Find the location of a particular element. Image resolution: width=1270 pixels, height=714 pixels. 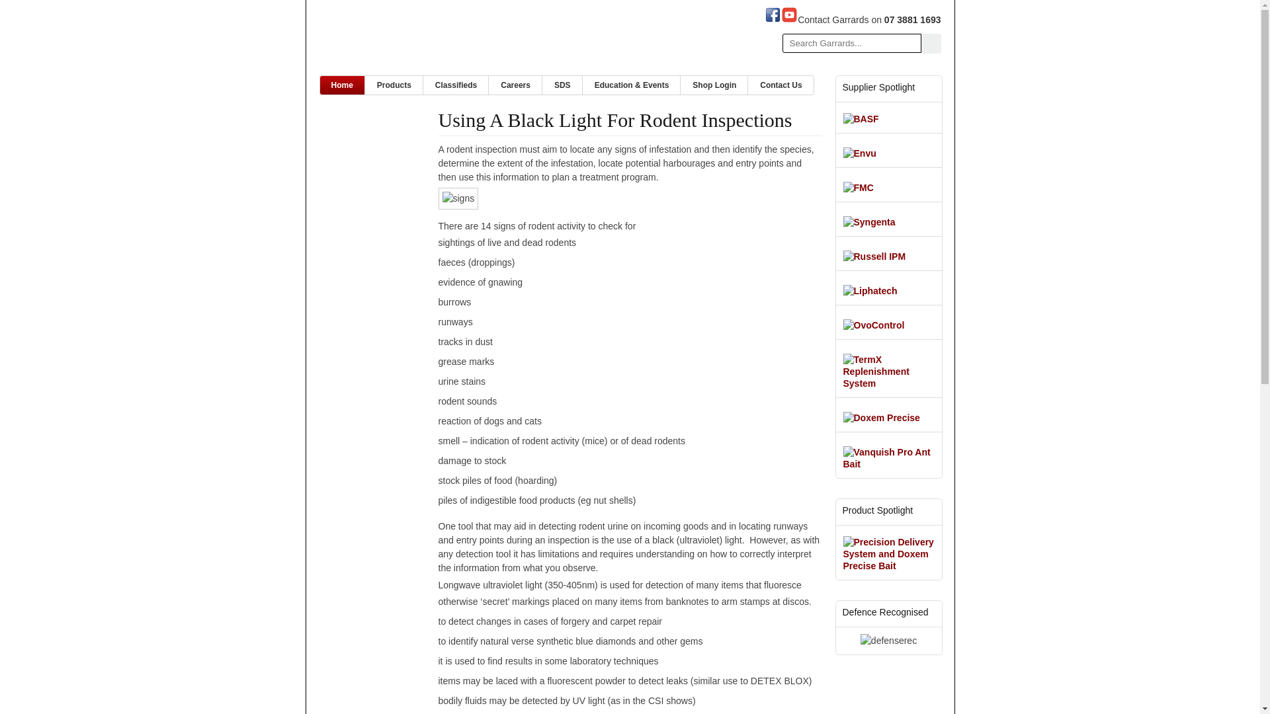

Precision Delivery System and Doxem Precise Bait is located at coordinates (889, 566).